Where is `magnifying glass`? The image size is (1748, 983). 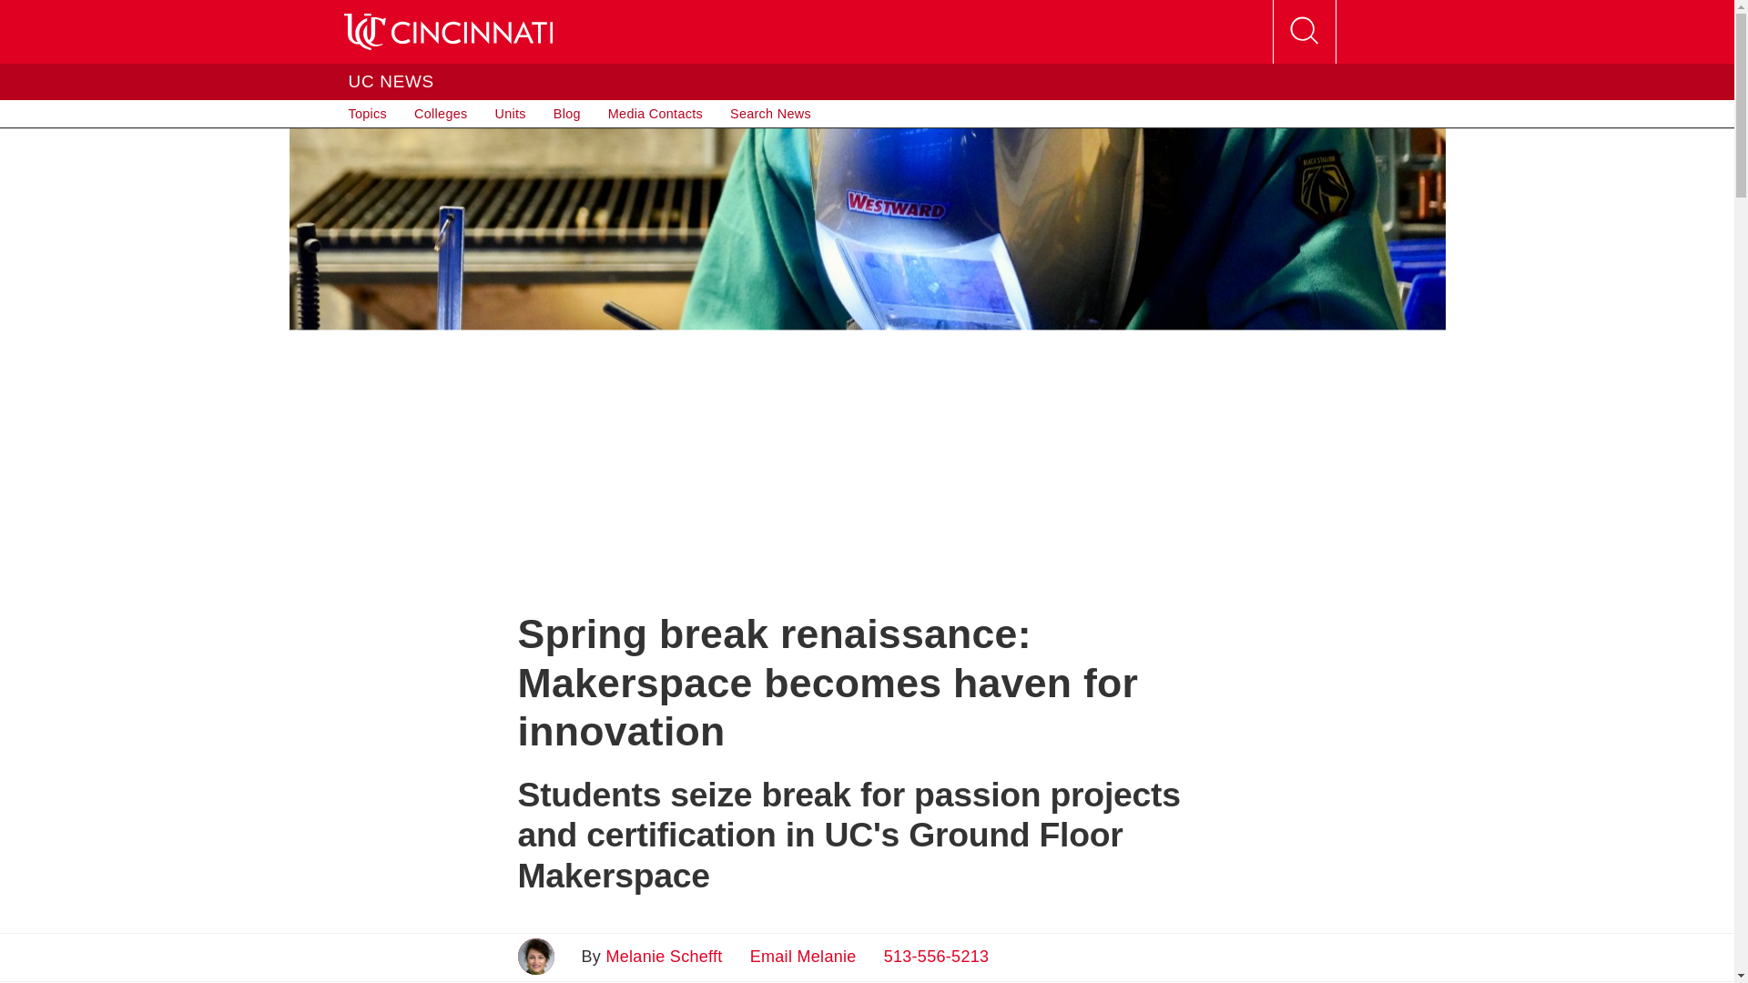 magnifying glass is located at coordinates (1304, 32).